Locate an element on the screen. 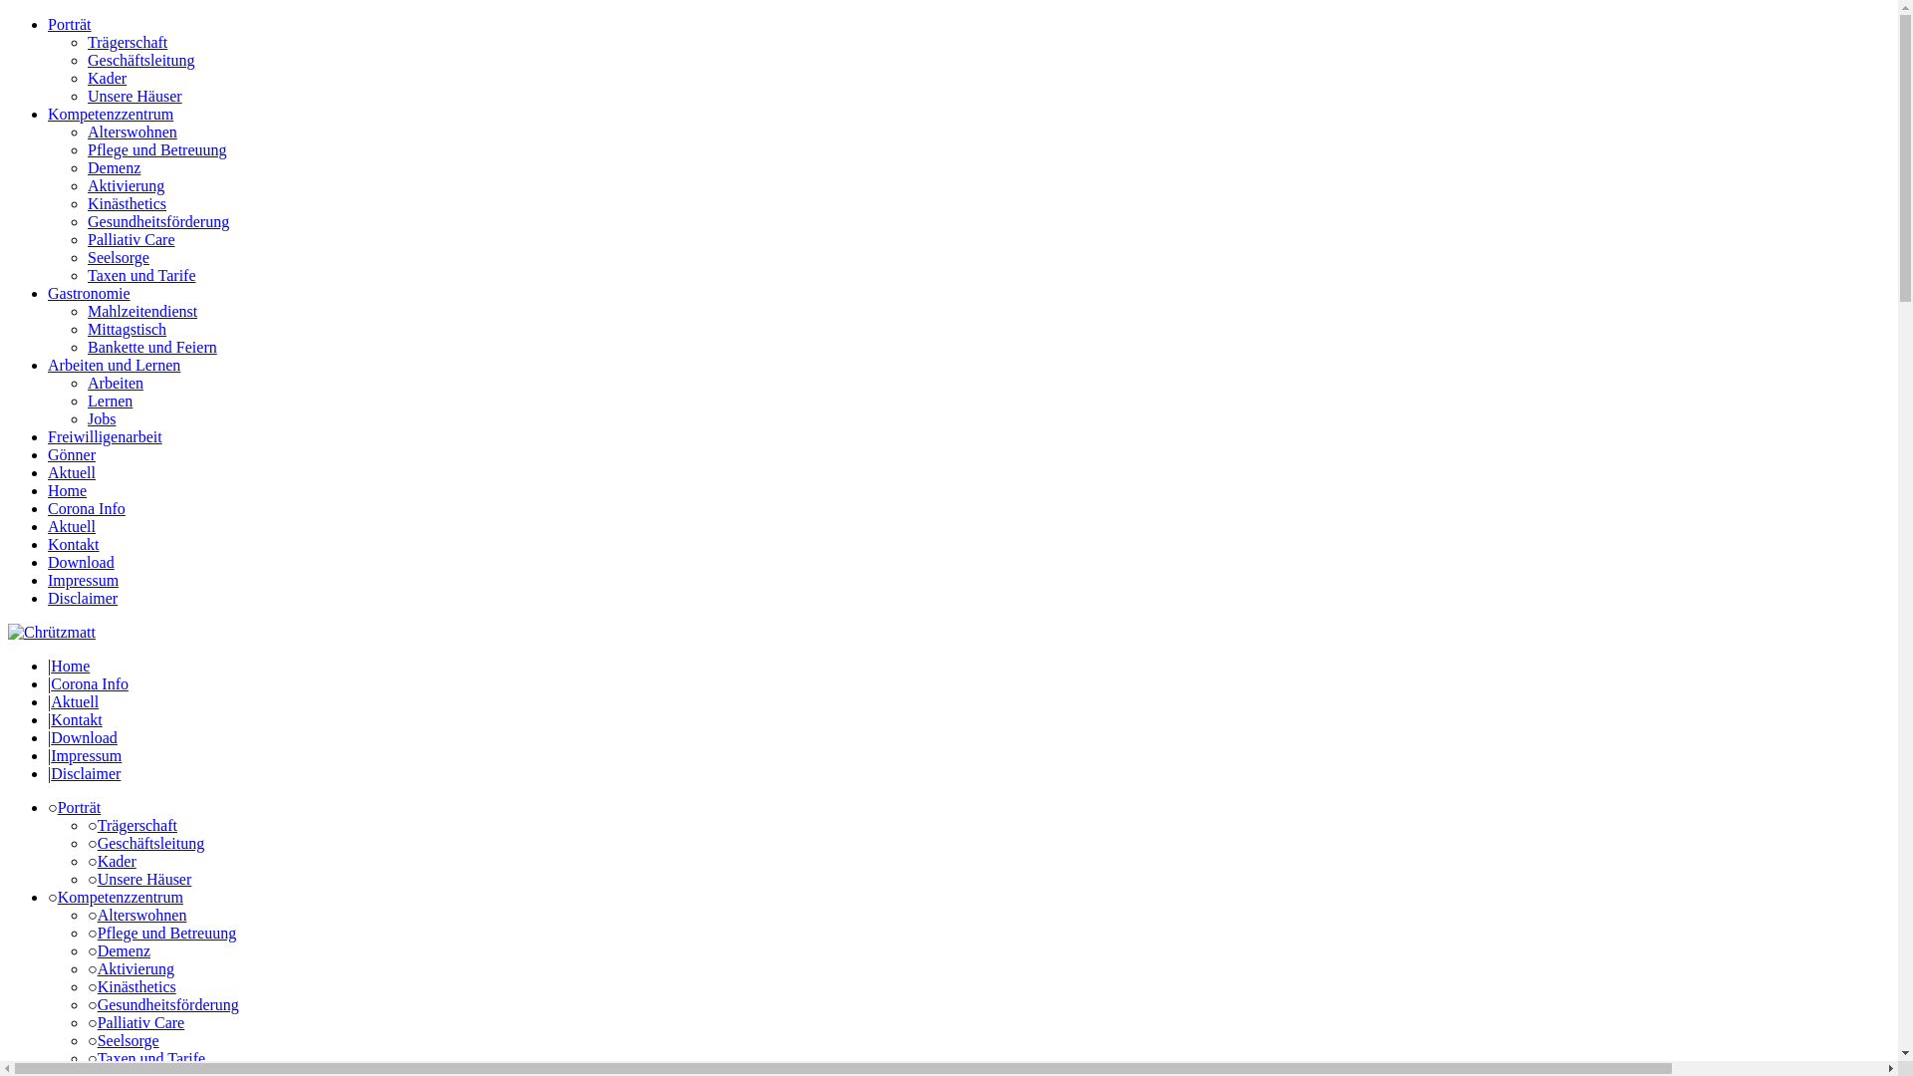  Arbeiten und Lernen is located at coordinates (114, 365).